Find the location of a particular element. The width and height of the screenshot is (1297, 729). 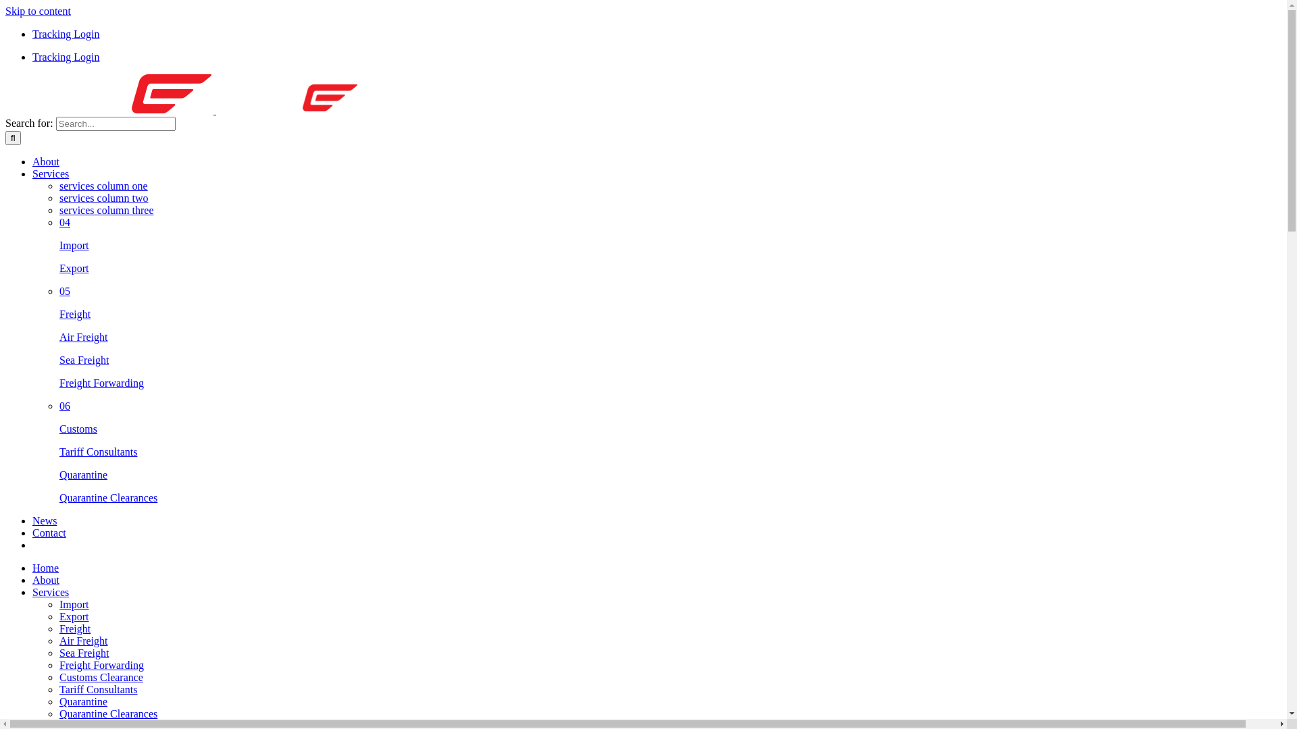

Skip to content is located at coordinates (38, 11).